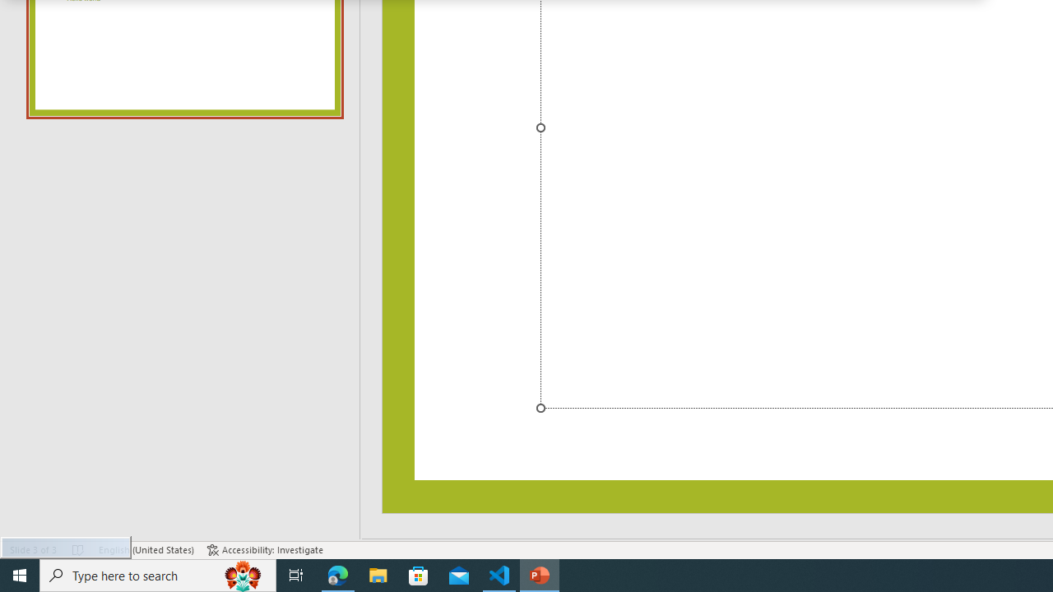 This screenshot has height=592, width=1053. What do you see at coordinates (20, 576) in the screenshot?
I see `Start` at bounding box center [20, 576].